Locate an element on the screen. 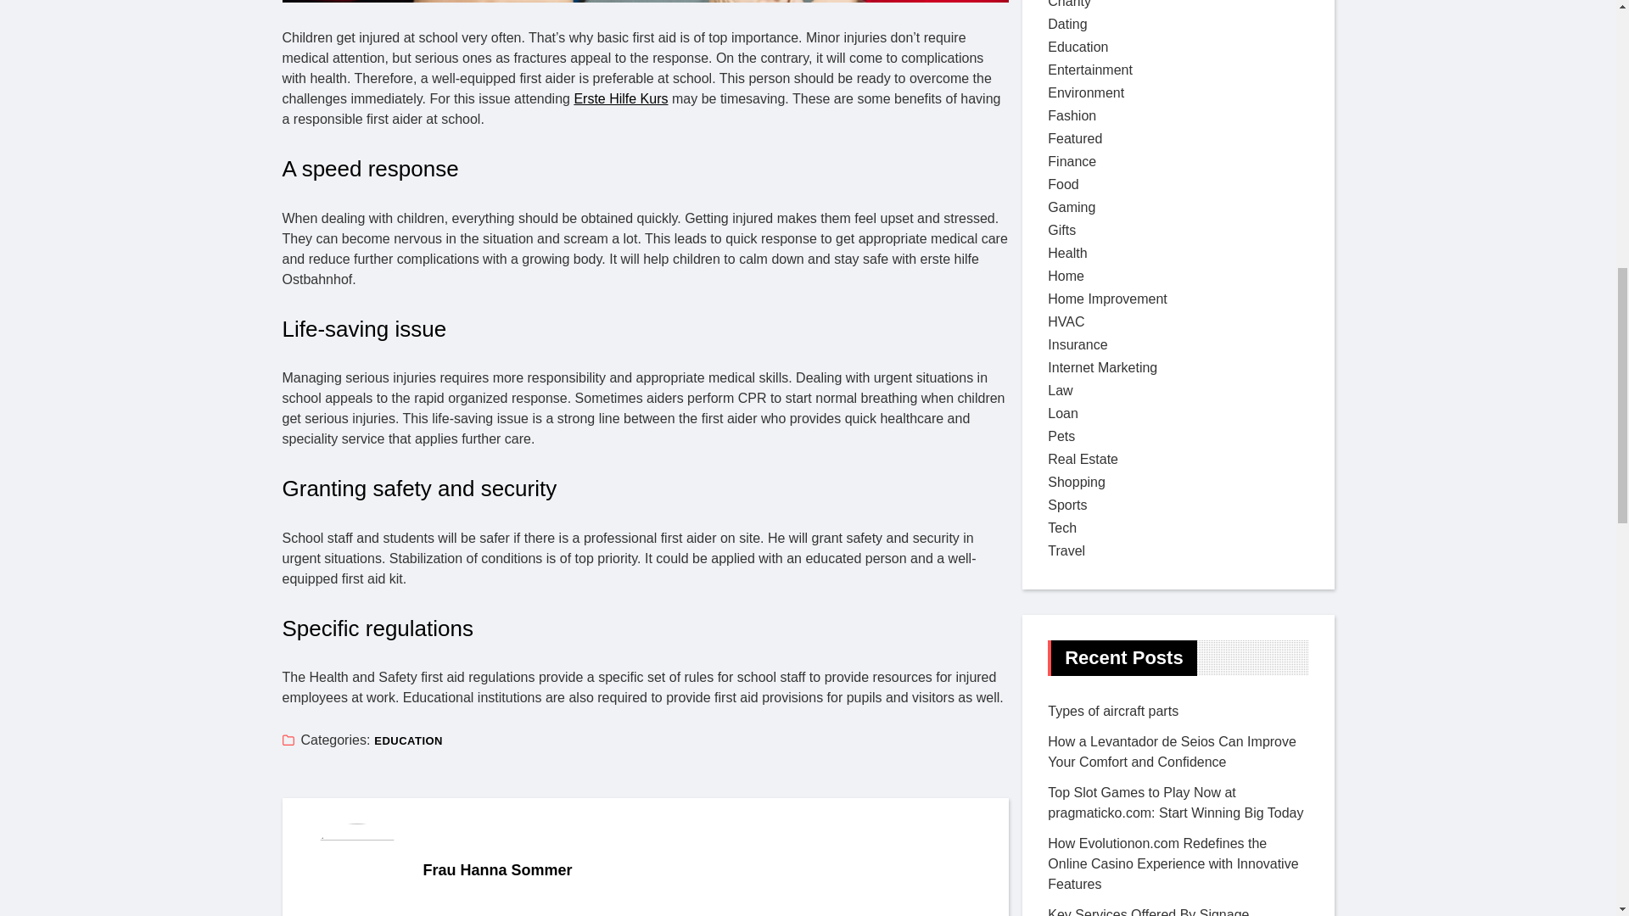 The height and width of the screenshot is (916, 1629). EDUCATION is located at coordinates (409, 741).